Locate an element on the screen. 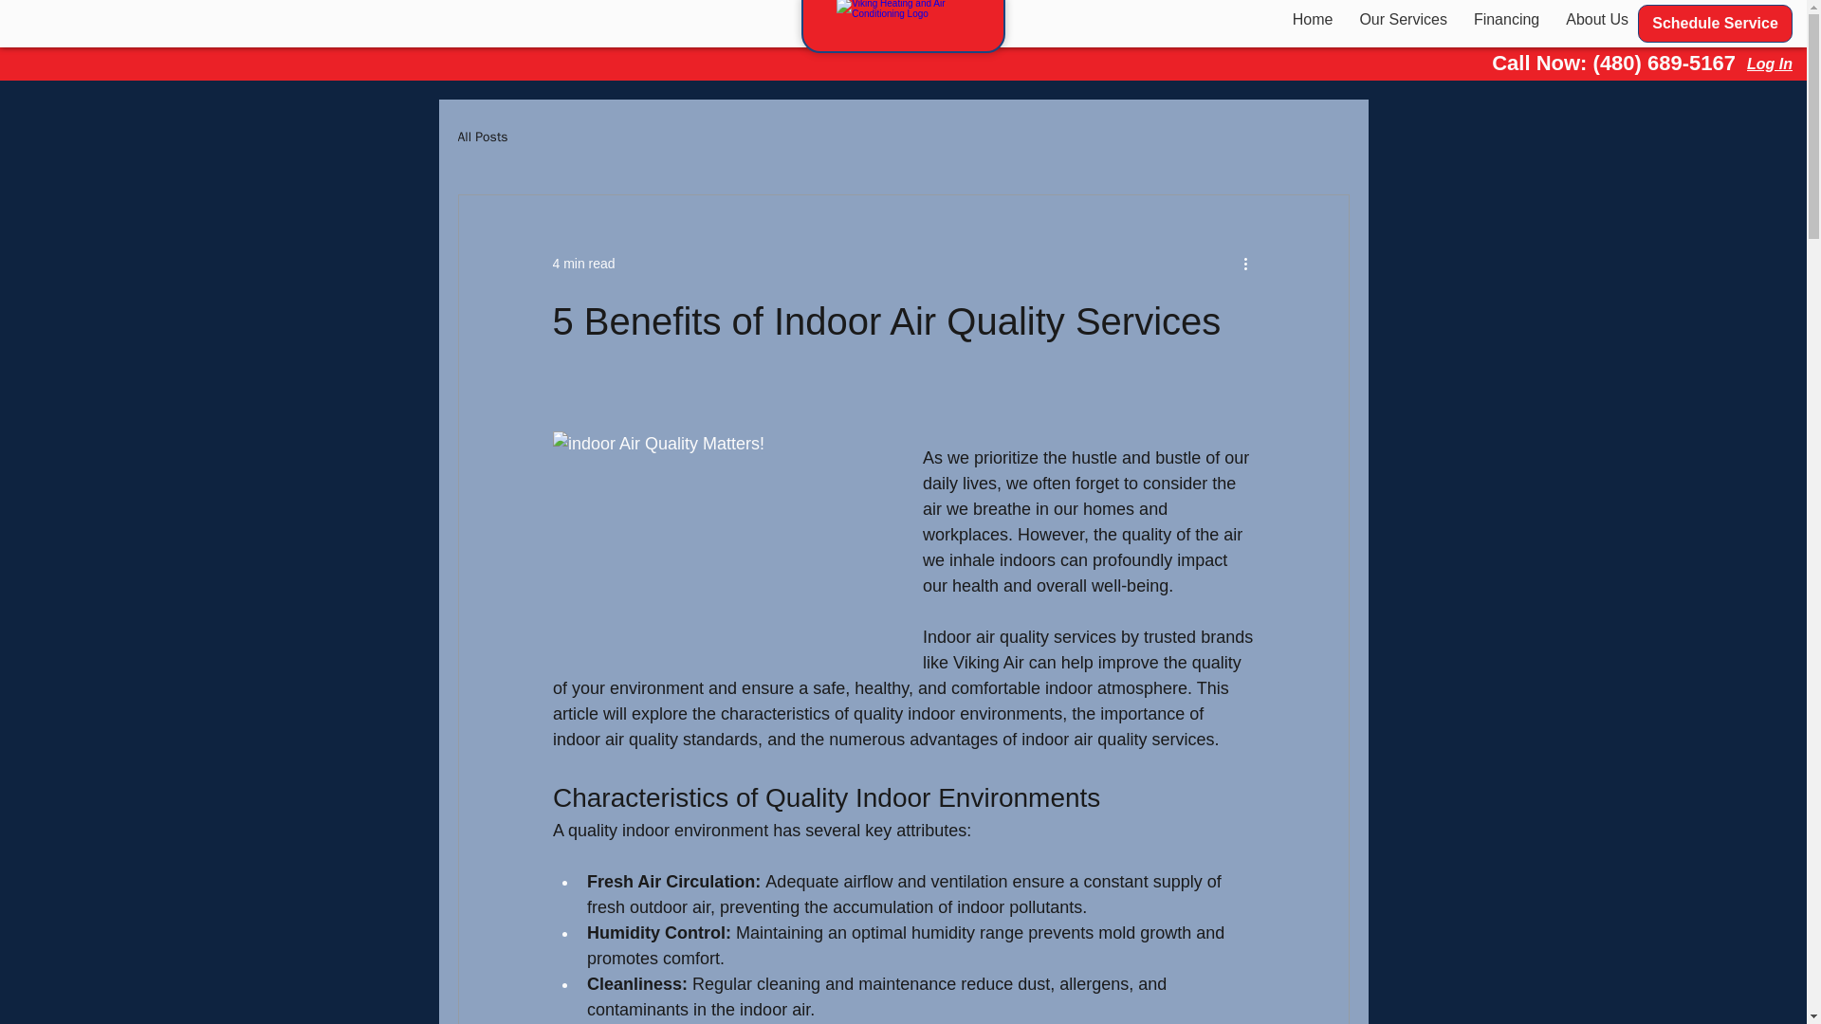  All Posts is located at coordinates (482, 137).